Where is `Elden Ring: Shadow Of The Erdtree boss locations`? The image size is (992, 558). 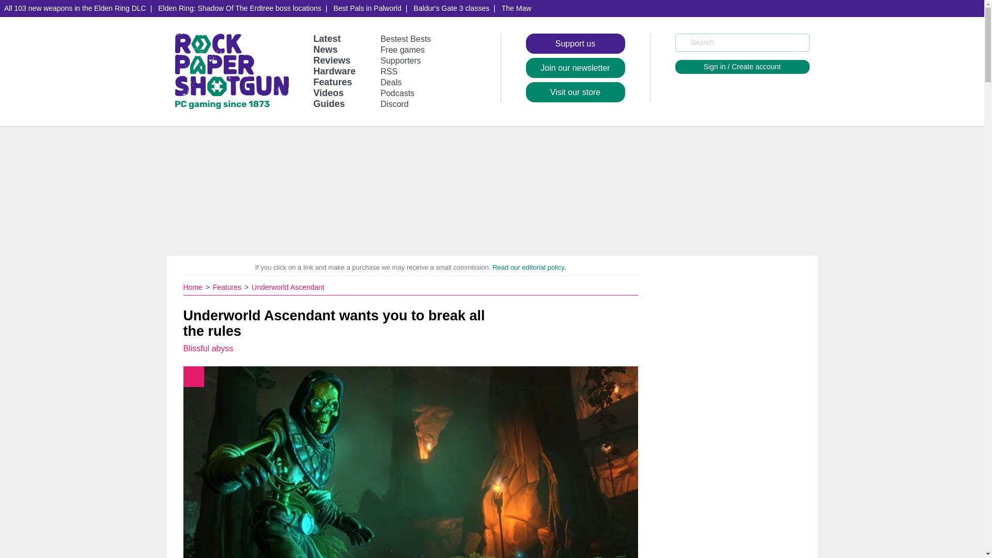
Elden Ring: Shadow Of The Erdtree boss locations is located at coordinates (239, 8).